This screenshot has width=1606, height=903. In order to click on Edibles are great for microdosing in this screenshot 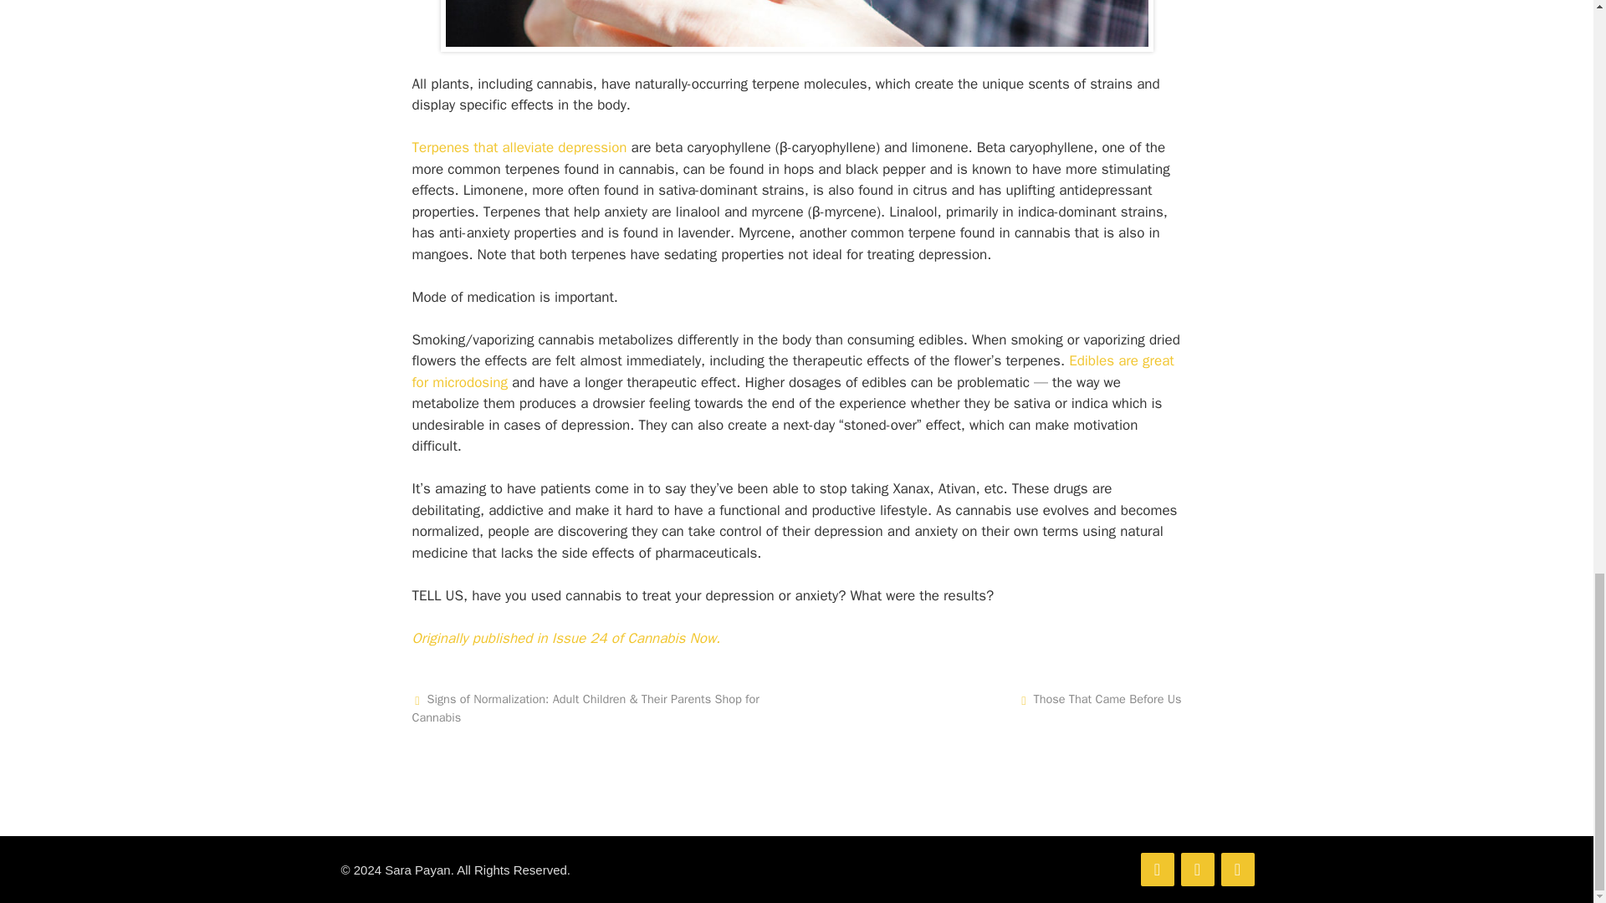, I will do `click(792, 371)`.